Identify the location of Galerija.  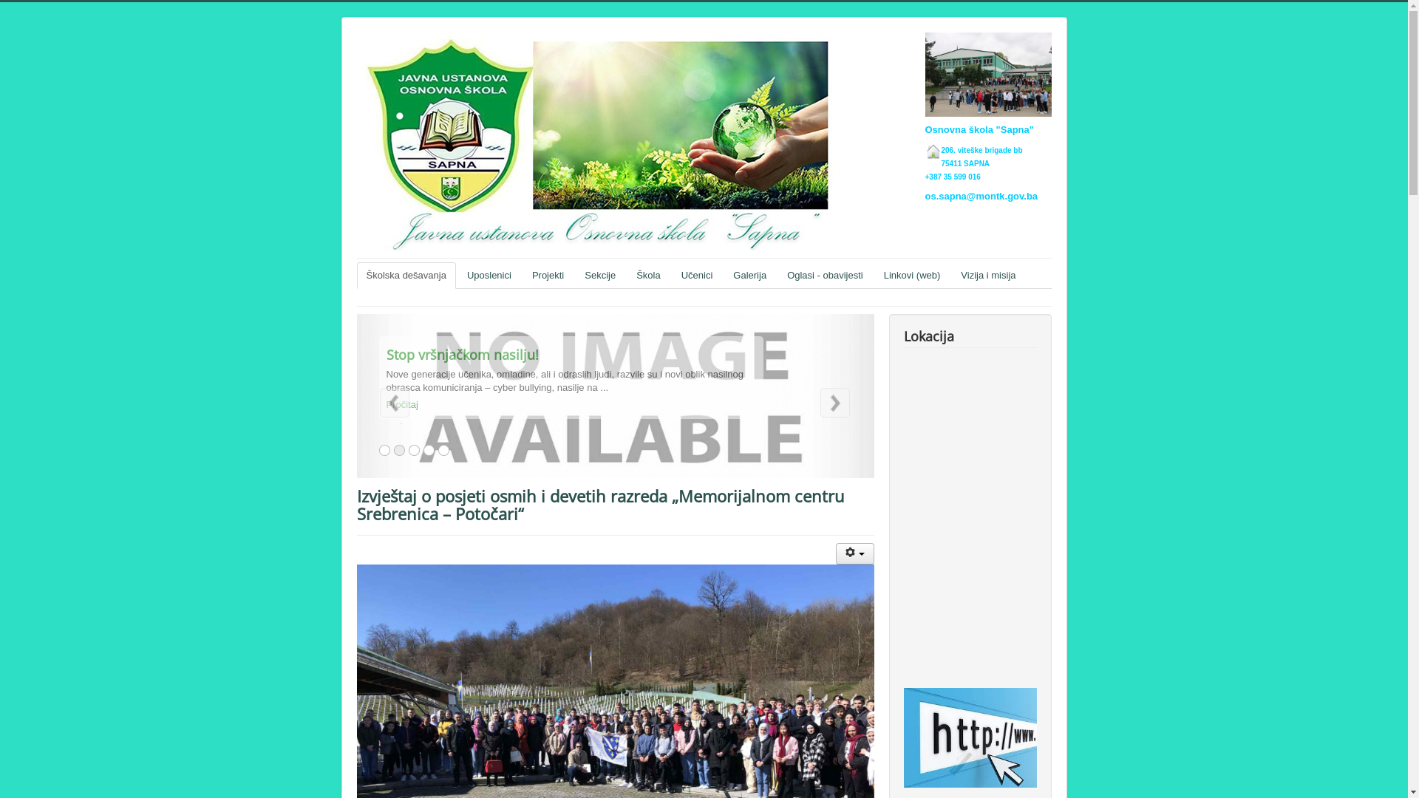
(749, 276).